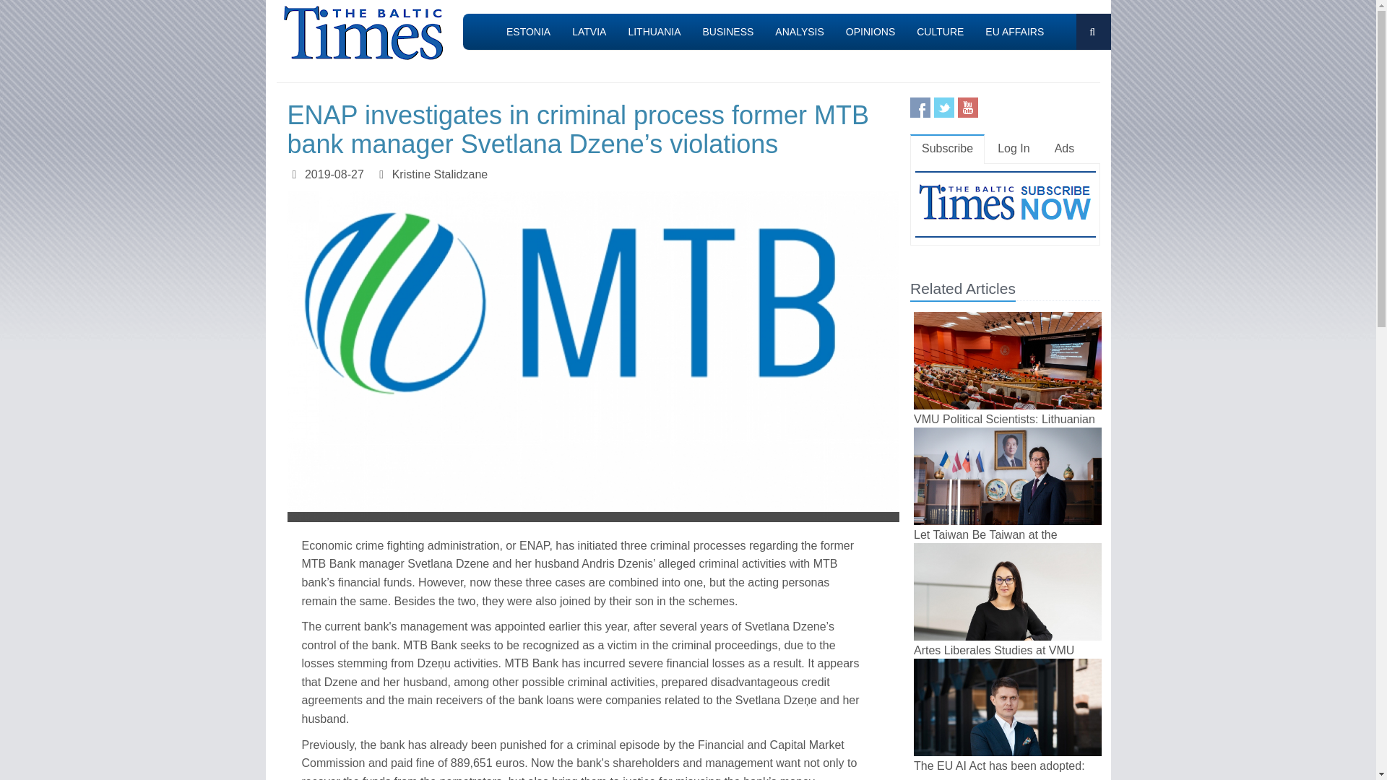  I want to click on ANALYSIS, so click(799, 32).